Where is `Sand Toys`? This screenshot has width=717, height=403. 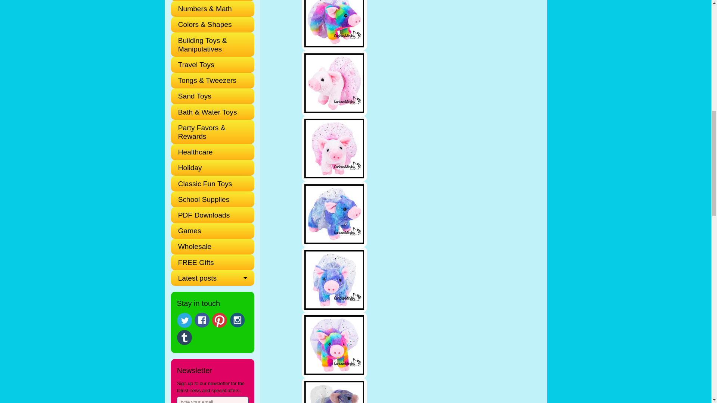 Sand Toys is located at coordinates (209, 96).